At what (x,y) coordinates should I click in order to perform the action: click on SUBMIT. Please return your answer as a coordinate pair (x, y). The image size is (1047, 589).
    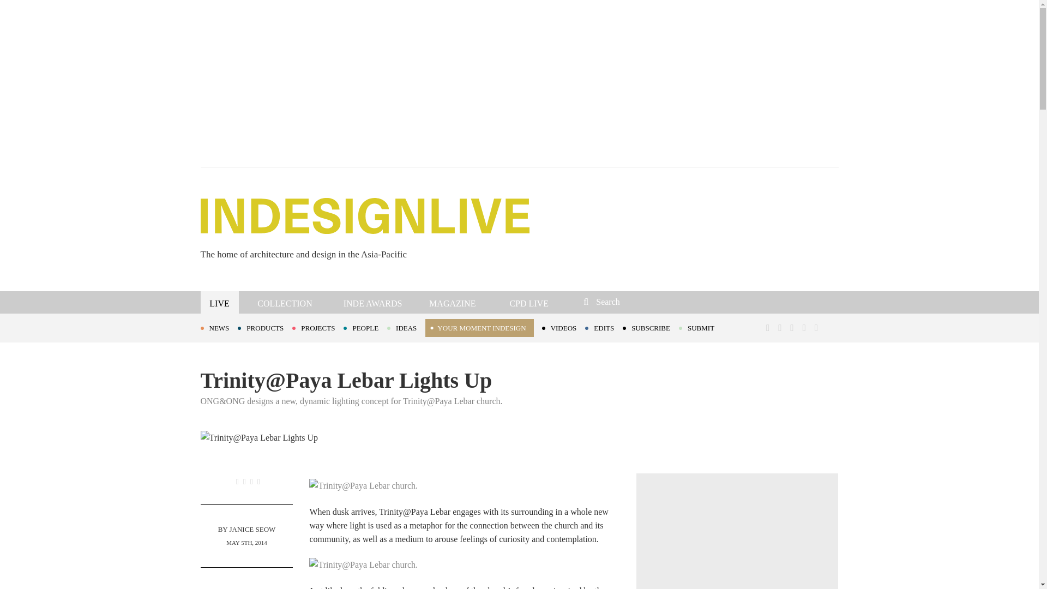
    Looking at the image, I should click on (701, 327).